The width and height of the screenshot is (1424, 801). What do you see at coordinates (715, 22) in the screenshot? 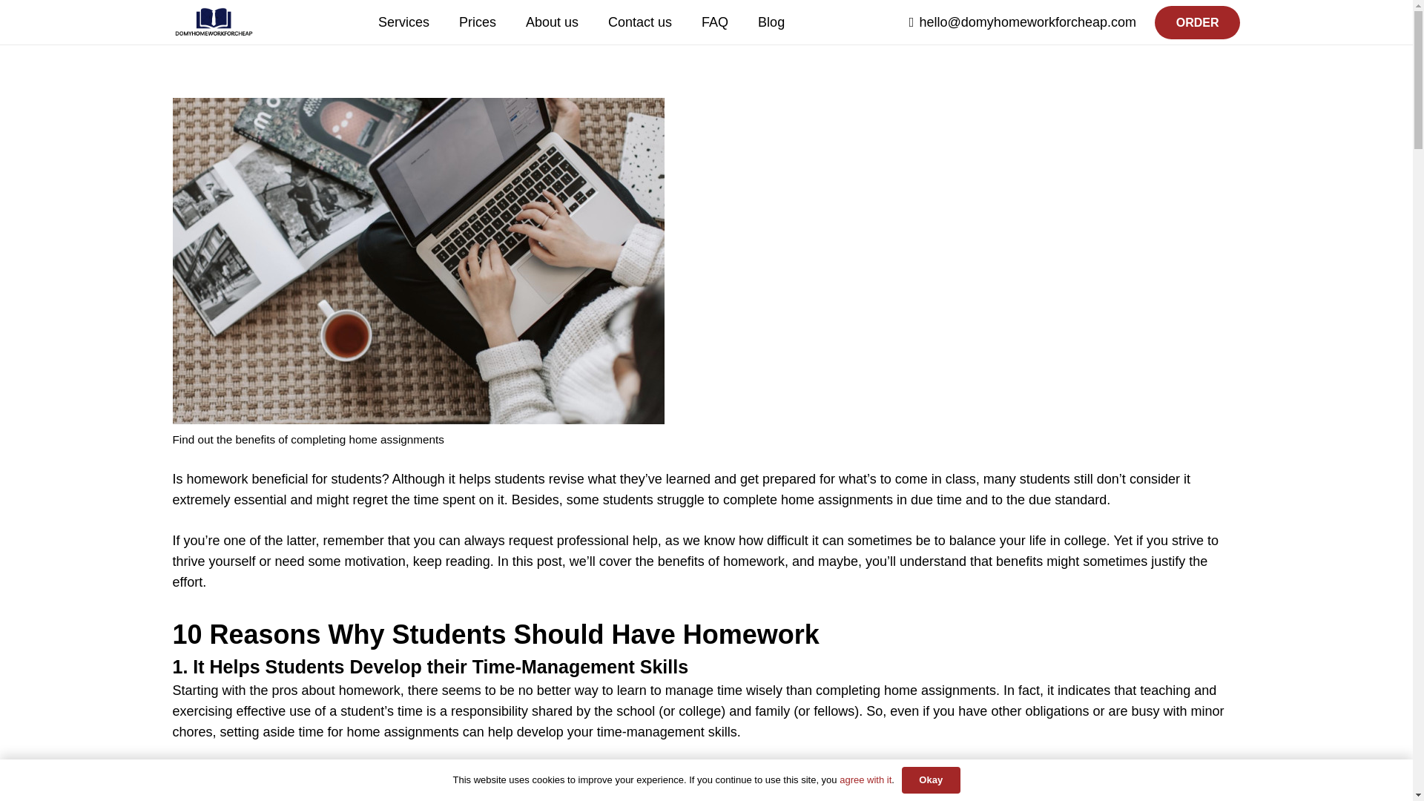
I see `FAQ` at bounding box center [715, 22].